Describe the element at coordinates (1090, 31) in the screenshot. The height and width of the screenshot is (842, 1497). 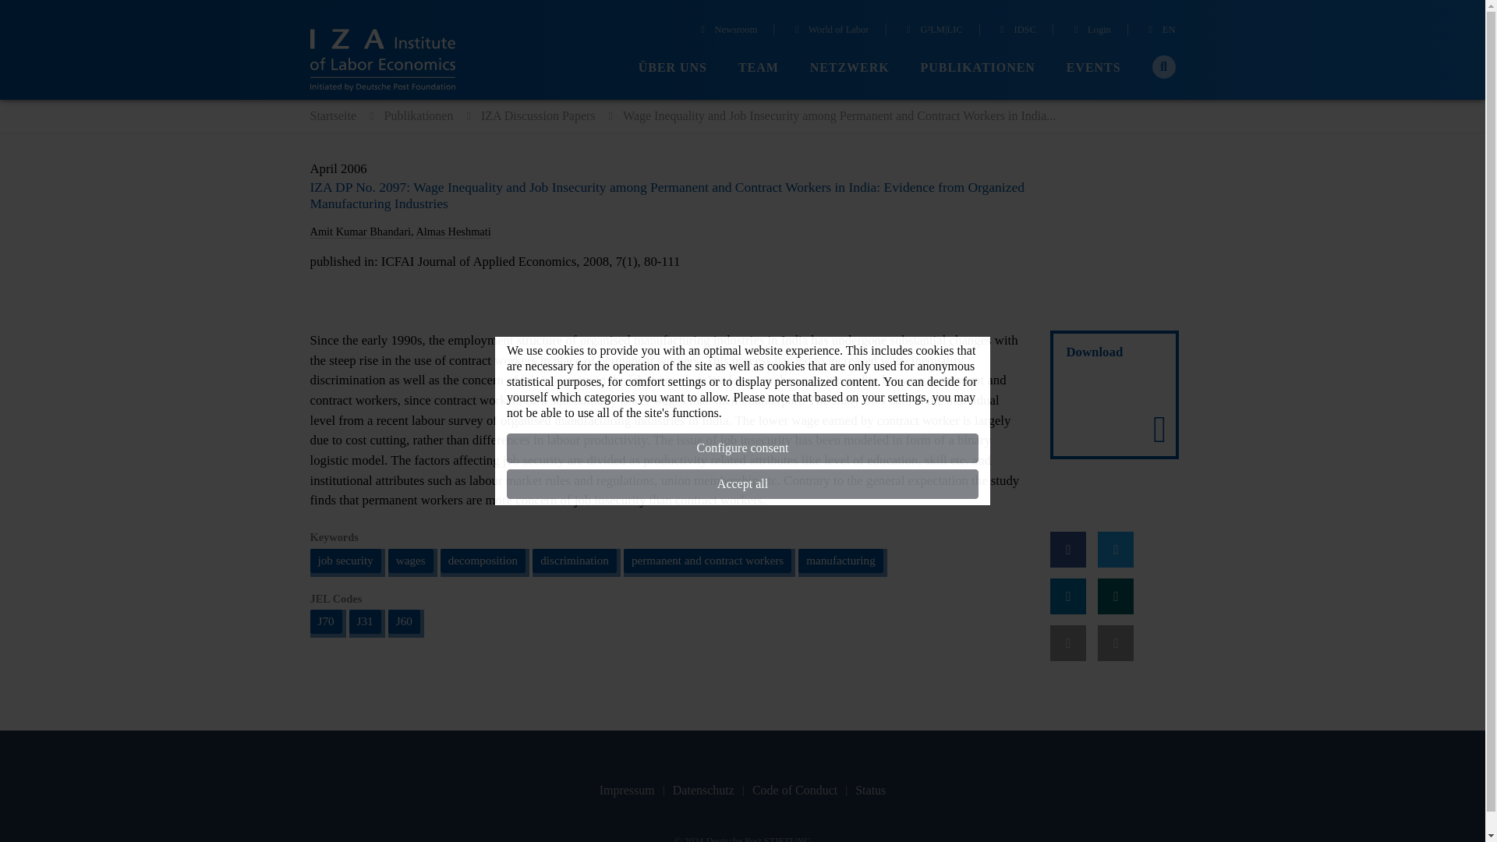
I see `Login` at that location.